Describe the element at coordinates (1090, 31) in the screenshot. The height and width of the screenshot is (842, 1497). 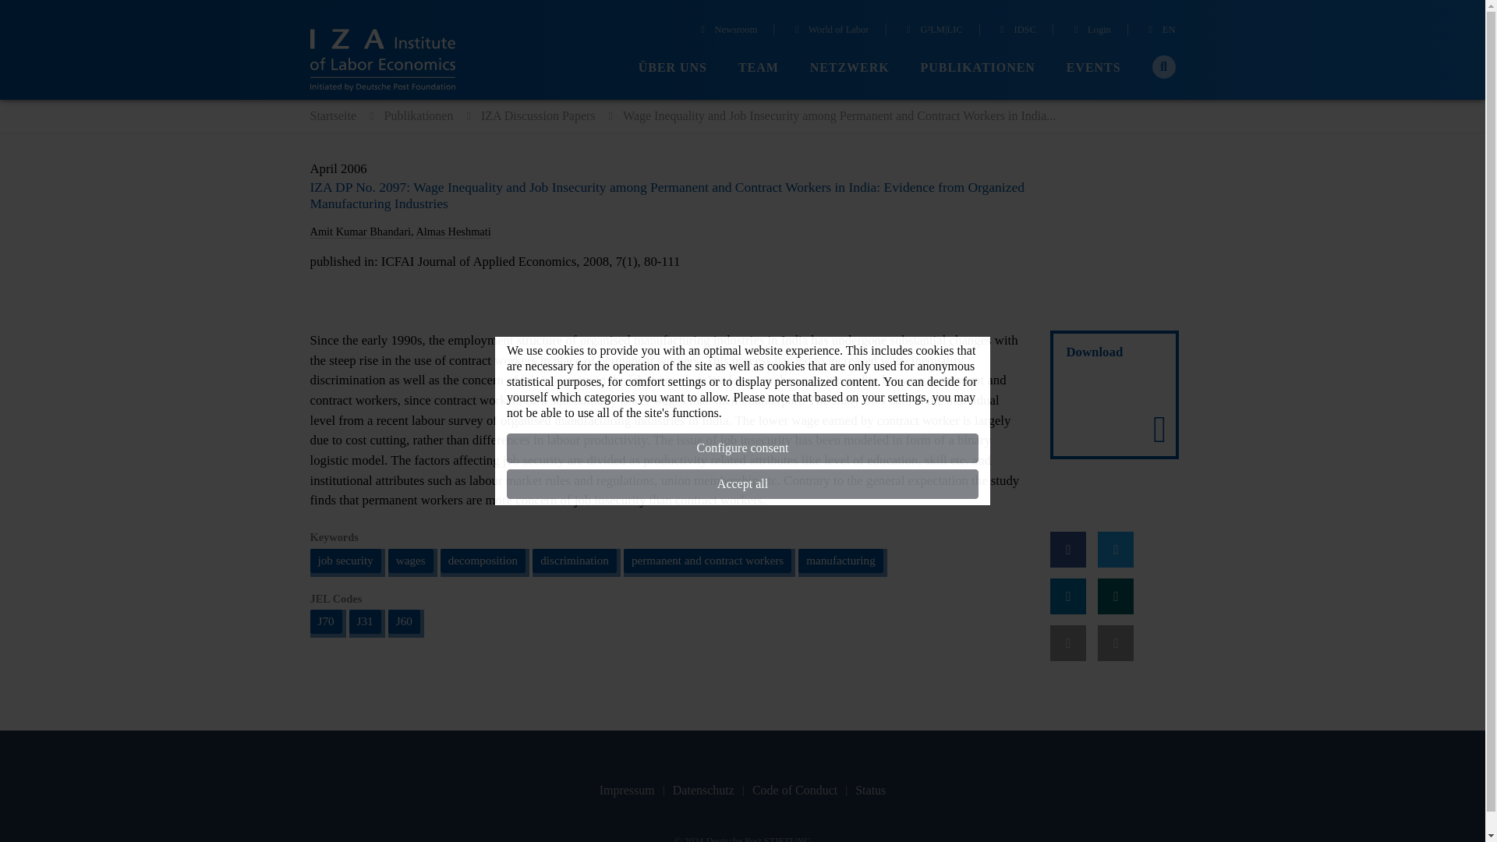
I see `Login` at that location.